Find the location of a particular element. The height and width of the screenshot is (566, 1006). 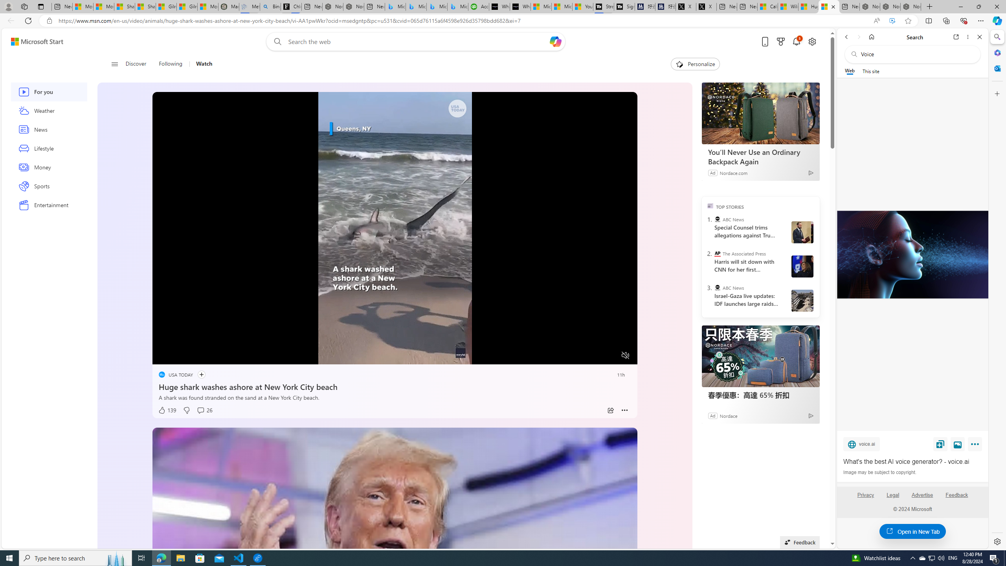

placeholder USA TODAY is located at coordinates (176, 374).